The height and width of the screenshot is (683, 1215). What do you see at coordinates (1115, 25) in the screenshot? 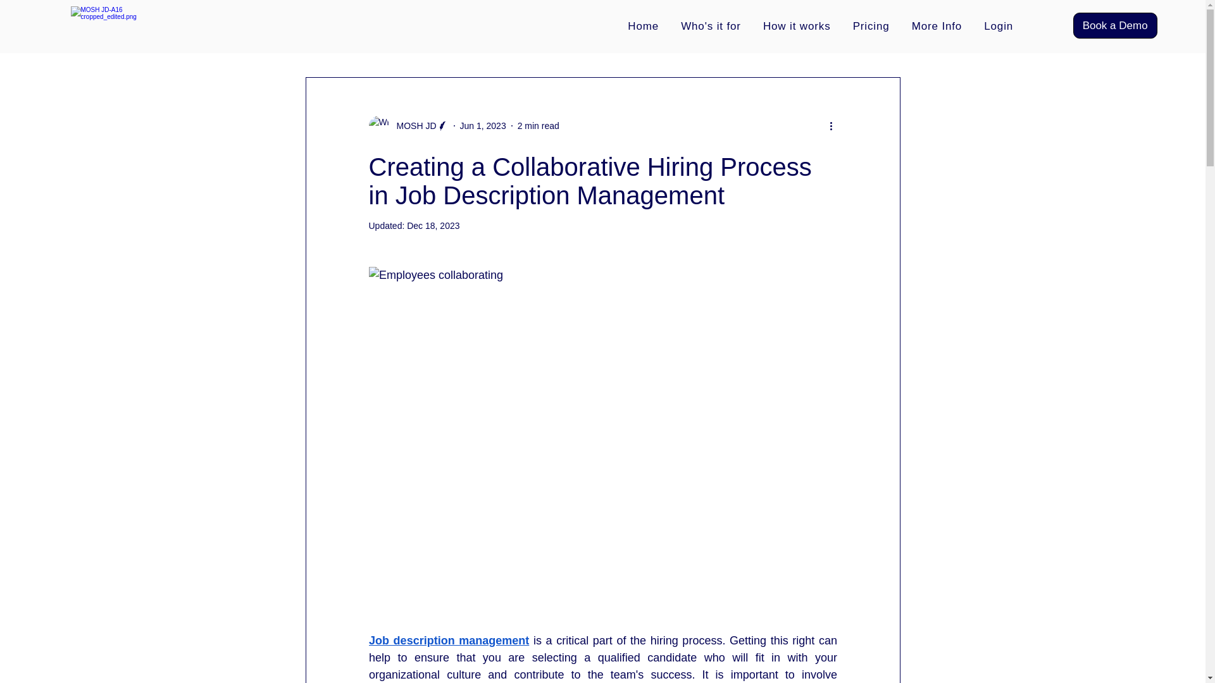
I see `Book a Demo` at bounding box center [1115, 25].